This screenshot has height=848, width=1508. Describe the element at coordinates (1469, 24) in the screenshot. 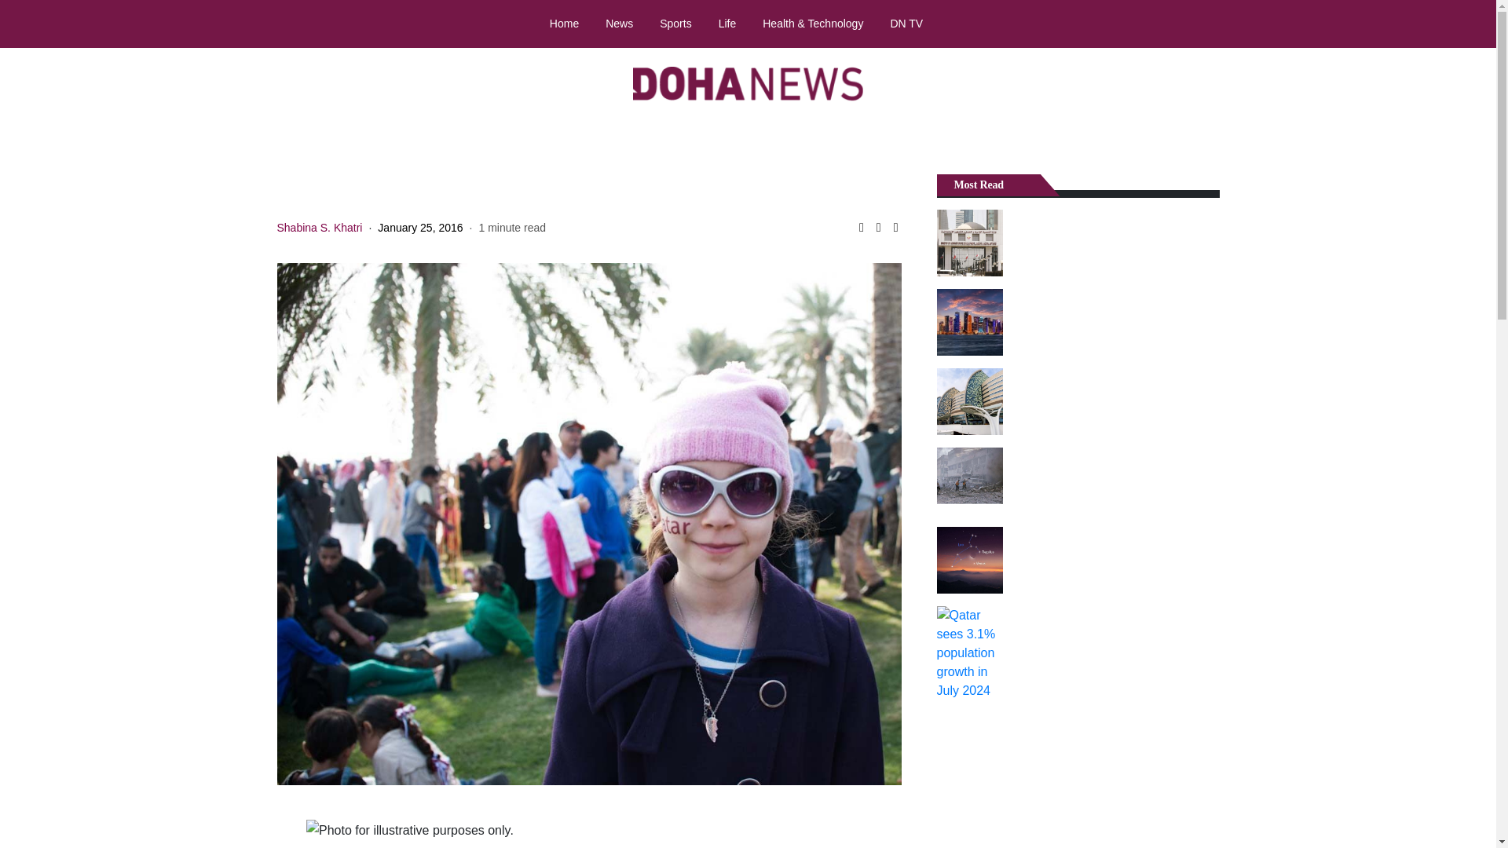

I see `Search` at that location.